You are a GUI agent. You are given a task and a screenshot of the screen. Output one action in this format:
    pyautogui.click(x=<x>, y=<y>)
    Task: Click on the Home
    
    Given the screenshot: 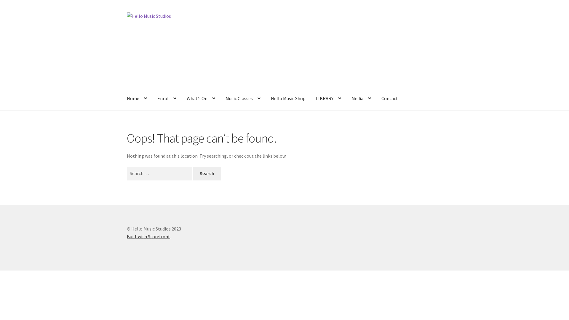 What is the action you would take?
    pyautogui.click(x=137, y=99)
    